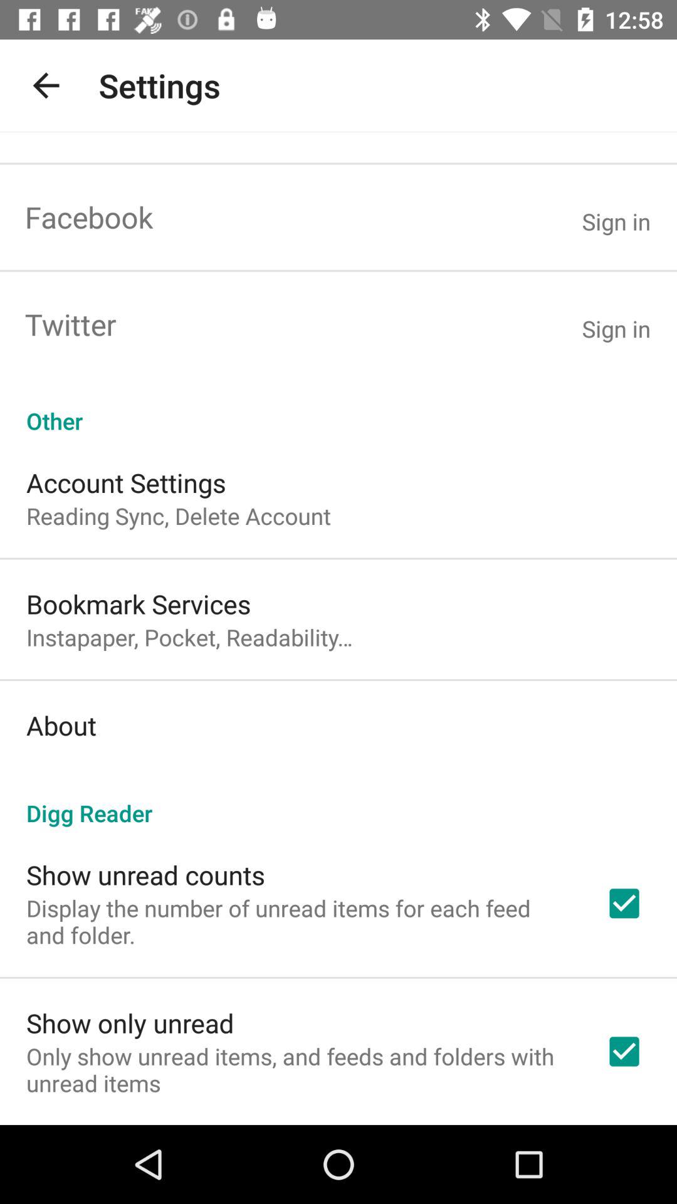  What do you see at coordinates (126, 483) in the screenshot?
I see `select account settings icon` at bounding box center [126, 483].